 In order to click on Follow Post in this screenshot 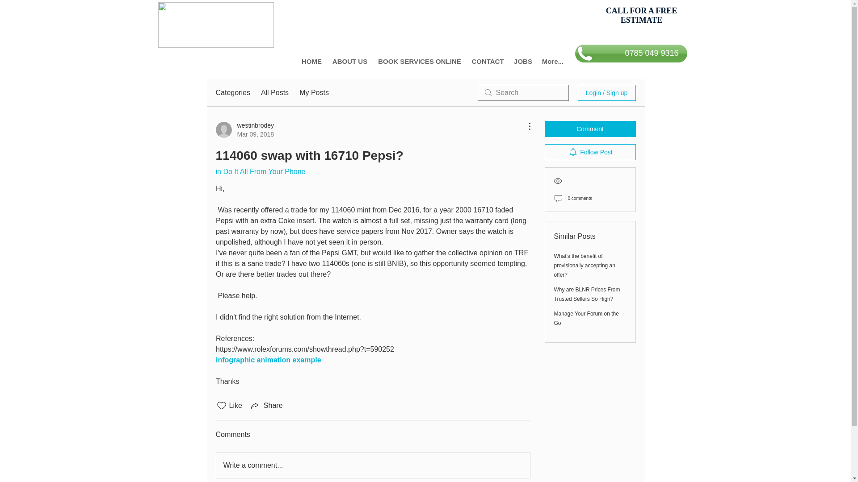, I will do `click(590, 152)`.